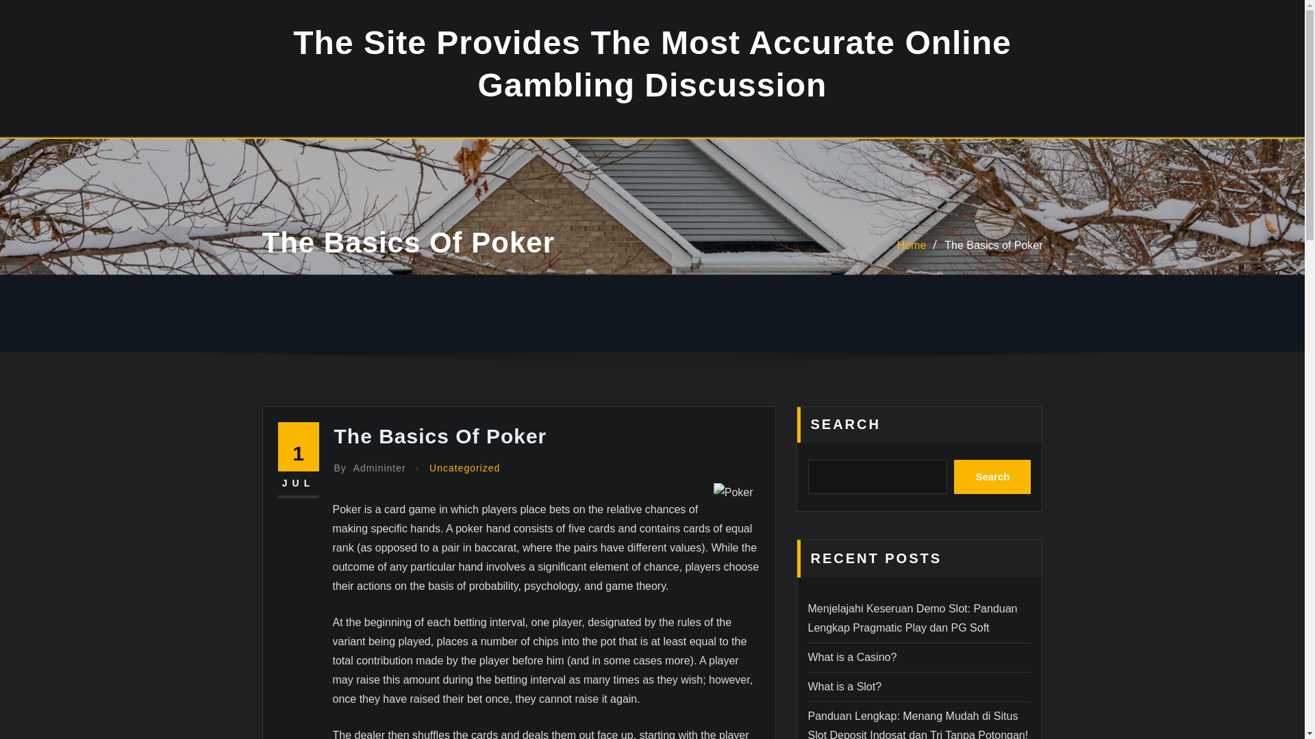 Image resolution: width=1315 pixels, height=739 pixels. I want to click on Home, so click(912, 245).